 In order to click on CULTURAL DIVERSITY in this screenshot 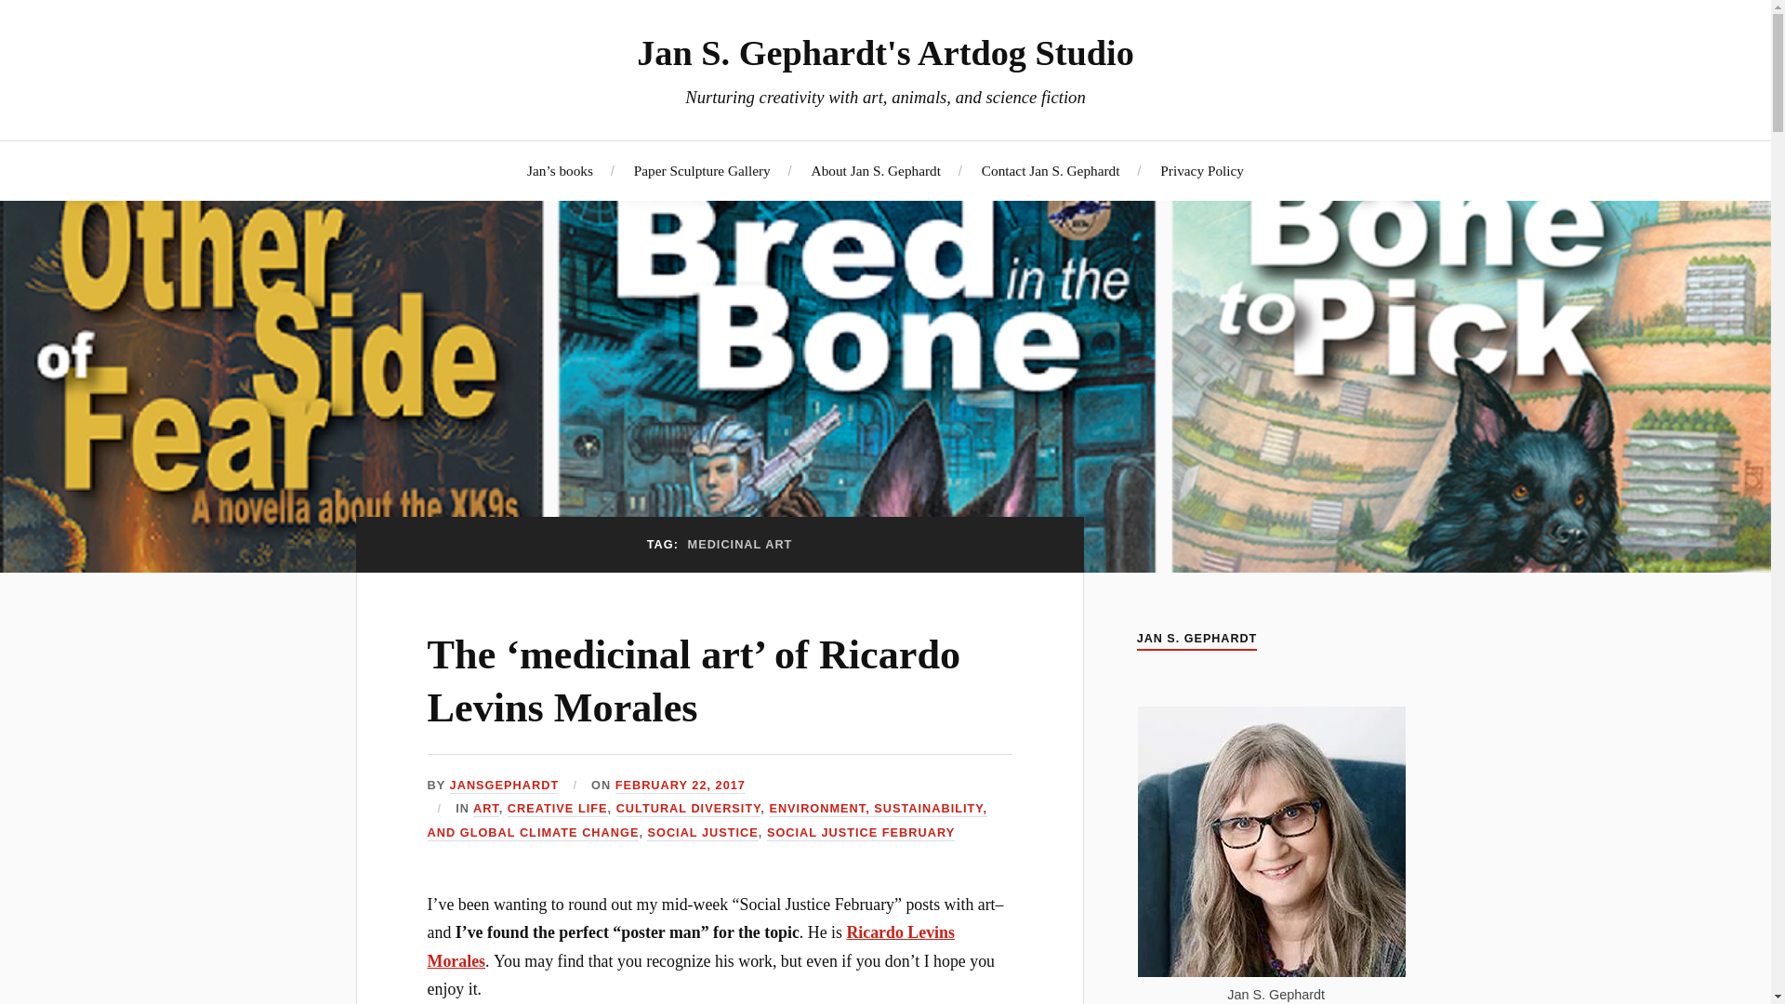, I will do `click(688, 809)`.